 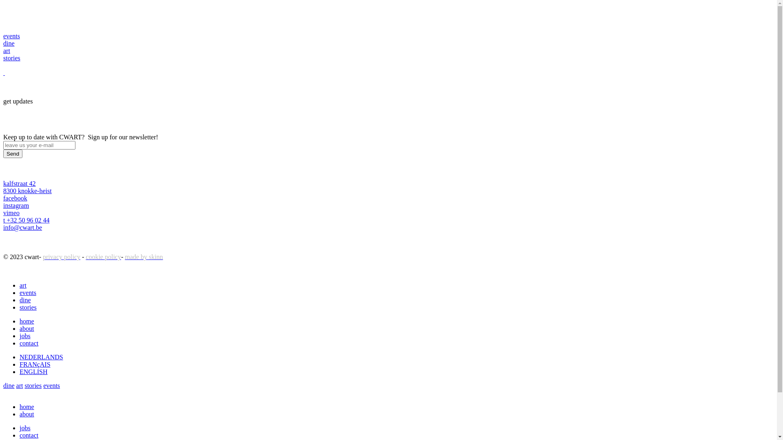 I want to click on made by skinn, so click(x=144, y=257).